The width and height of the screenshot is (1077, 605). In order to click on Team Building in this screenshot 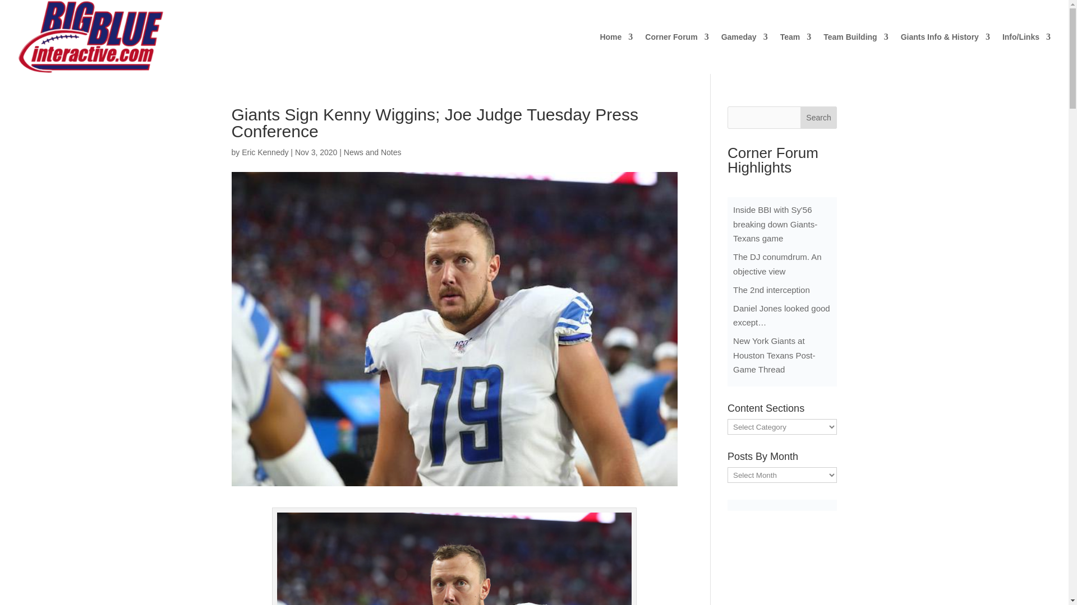, I will do `click(855, 53)`.